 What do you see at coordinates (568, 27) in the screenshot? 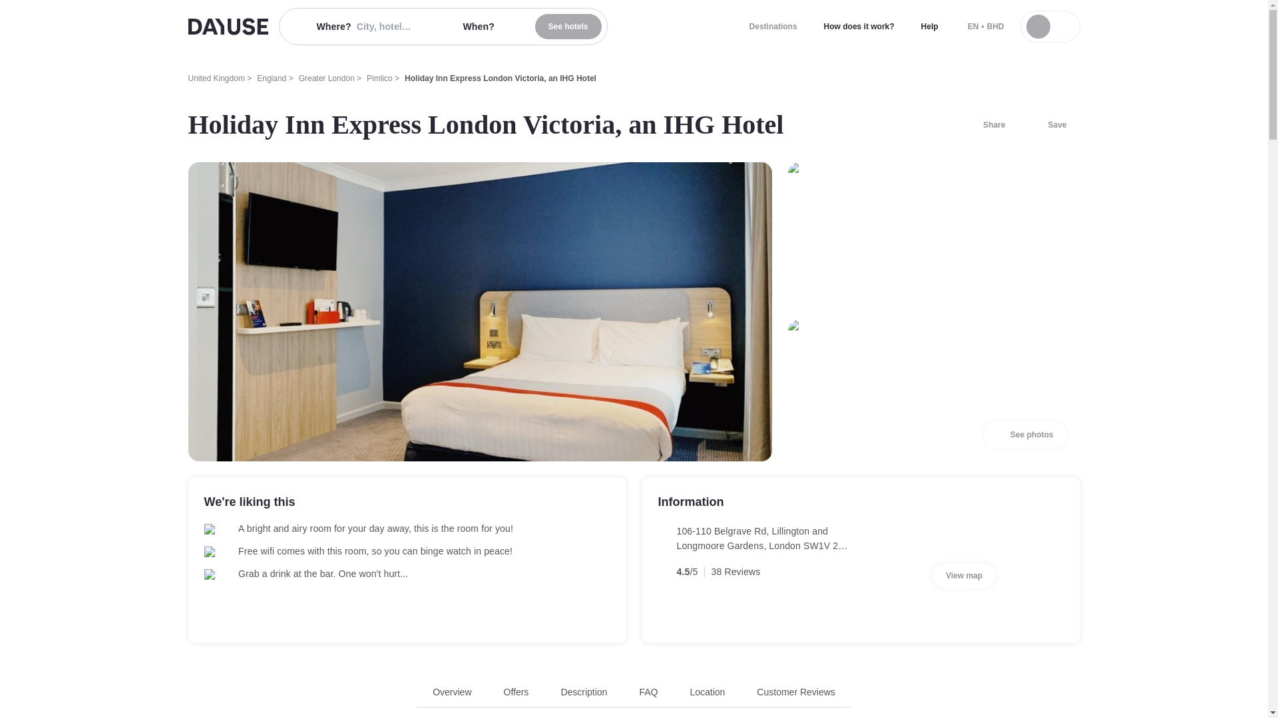
I see `See hotels` at bounding box center [568, 27].